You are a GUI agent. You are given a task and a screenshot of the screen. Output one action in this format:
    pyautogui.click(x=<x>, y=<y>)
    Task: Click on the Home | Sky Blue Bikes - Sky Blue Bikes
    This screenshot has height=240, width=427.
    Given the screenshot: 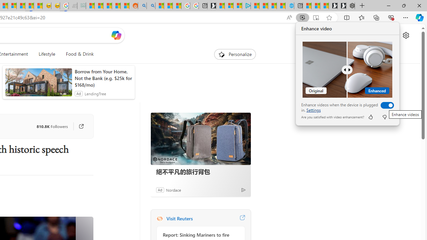 What is the action you would take?
    pyautogui.click(x=290, y=6)
    